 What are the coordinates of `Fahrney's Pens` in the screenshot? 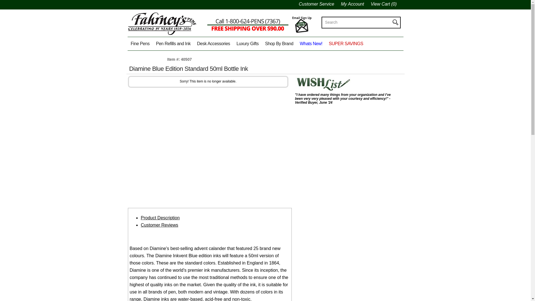 It's located at (162, 37).